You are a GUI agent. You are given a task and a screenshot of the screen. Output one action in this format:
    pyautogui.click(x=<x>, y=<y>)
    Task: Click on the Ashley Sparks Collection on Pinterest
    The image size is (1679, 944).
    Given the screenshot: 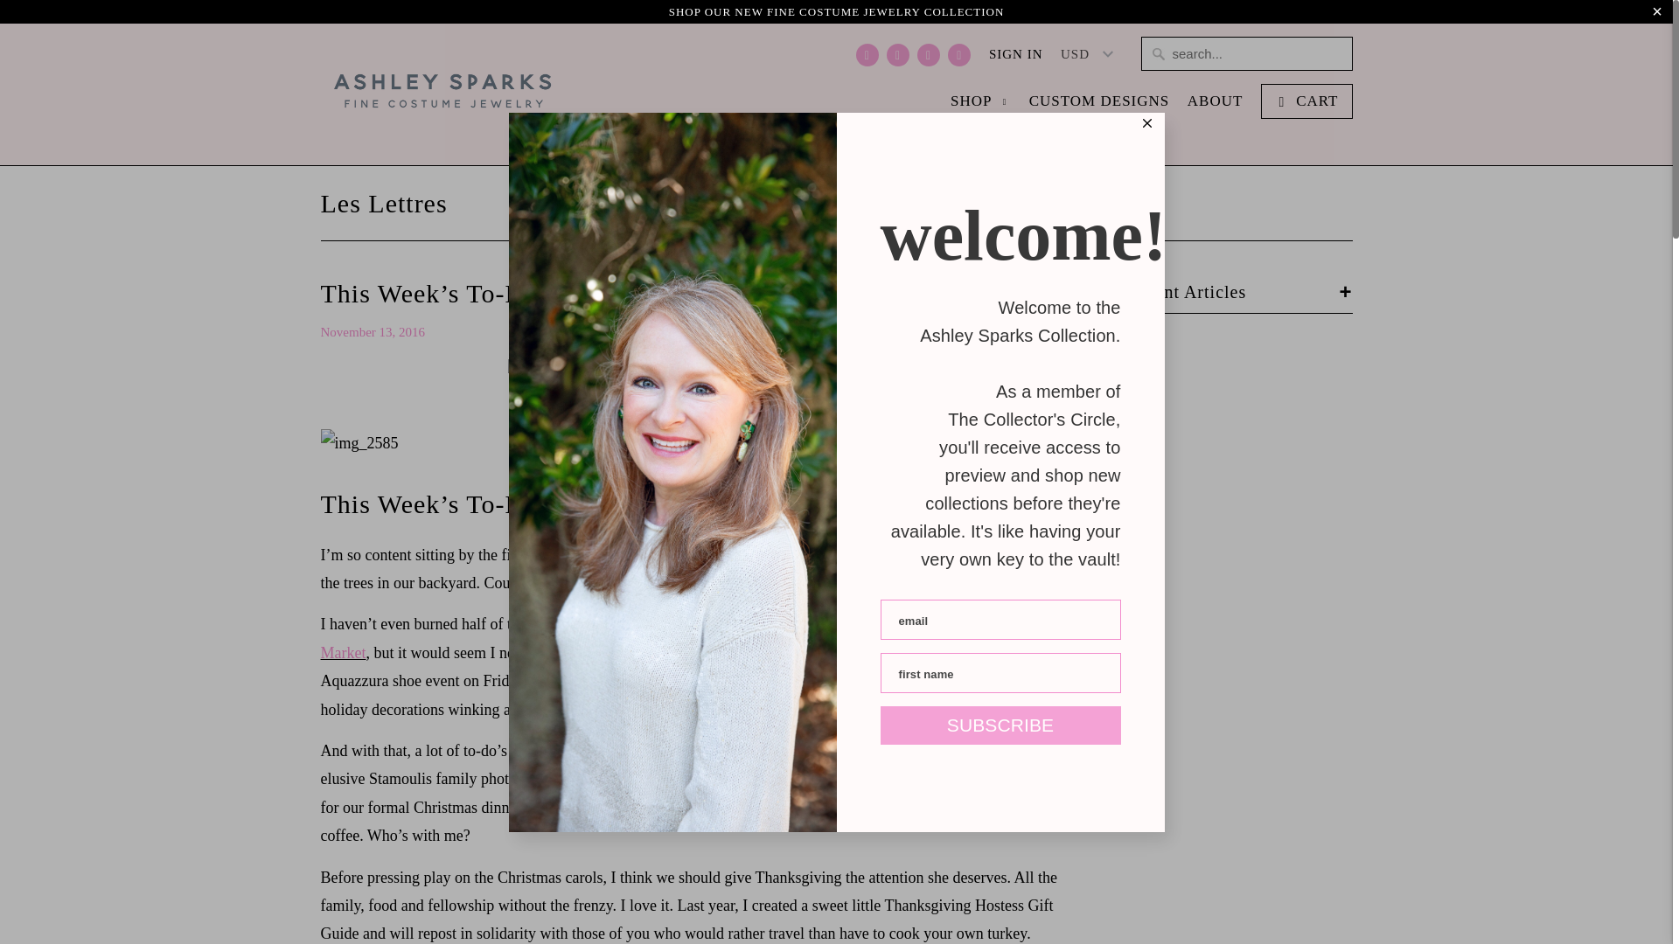 What is the action you would take?
    pyautogui.click(x=897, y=54)
    